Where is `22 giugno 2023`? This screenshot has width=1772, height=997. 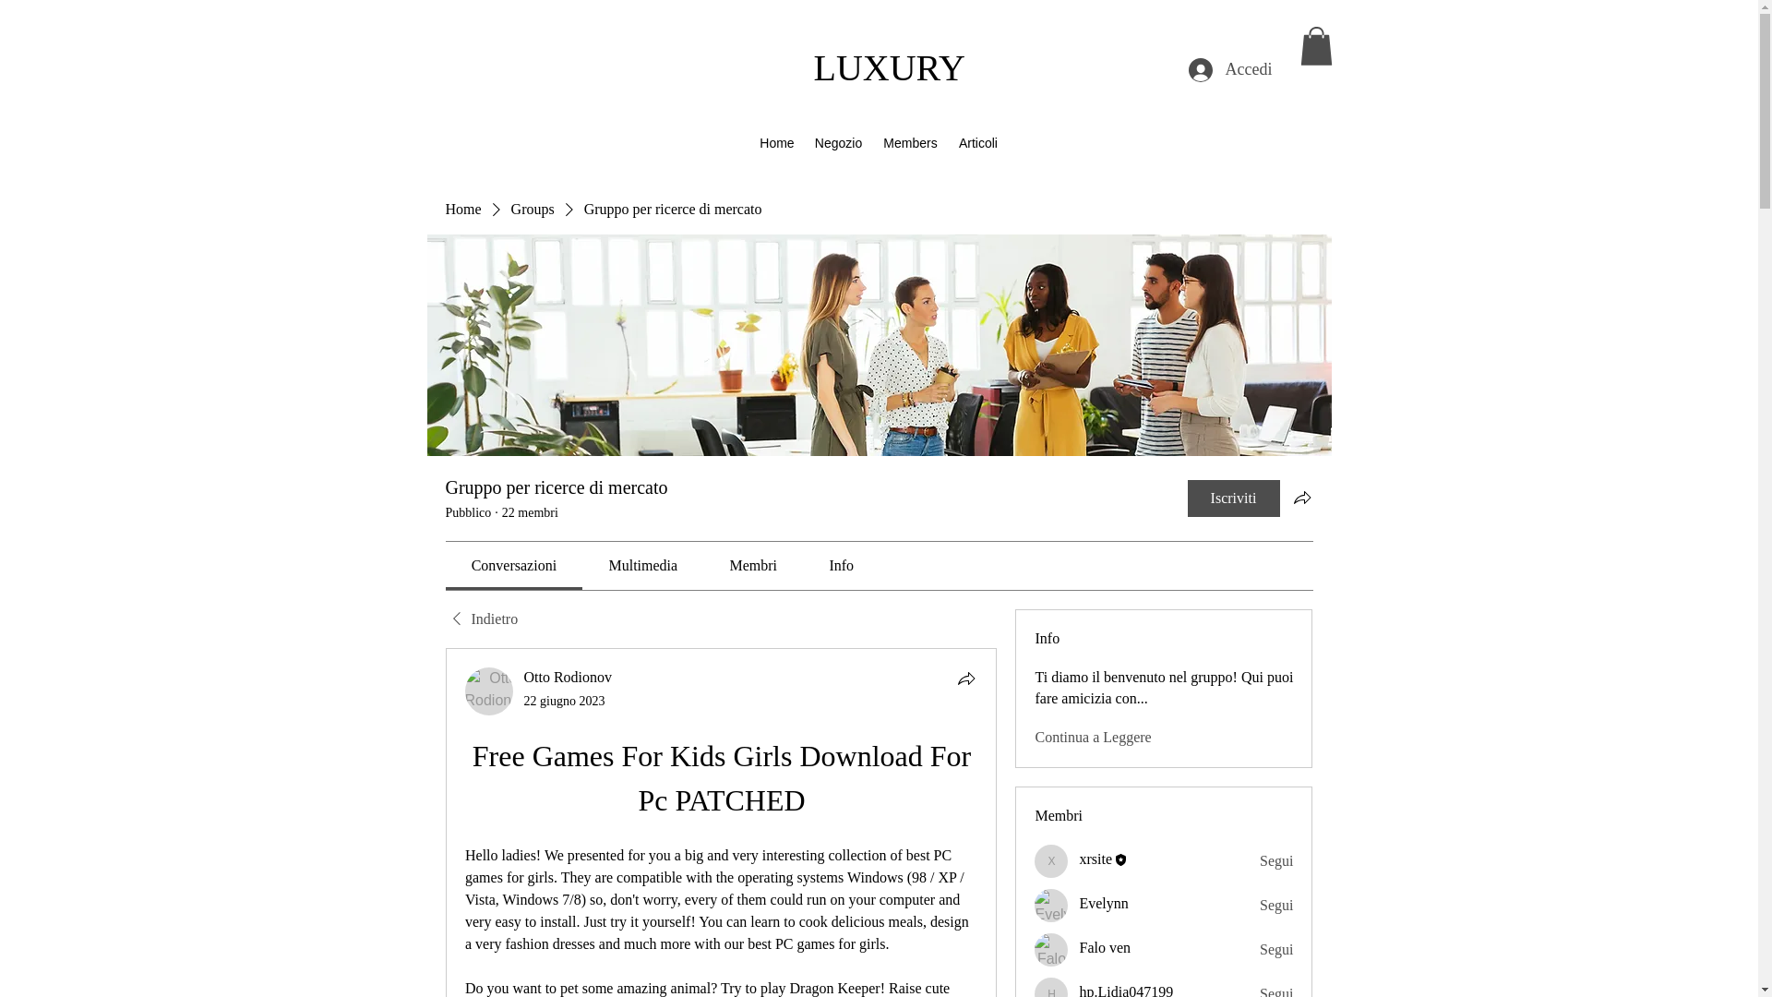
22 giugno 2023 is located at coordinates (565, 700).